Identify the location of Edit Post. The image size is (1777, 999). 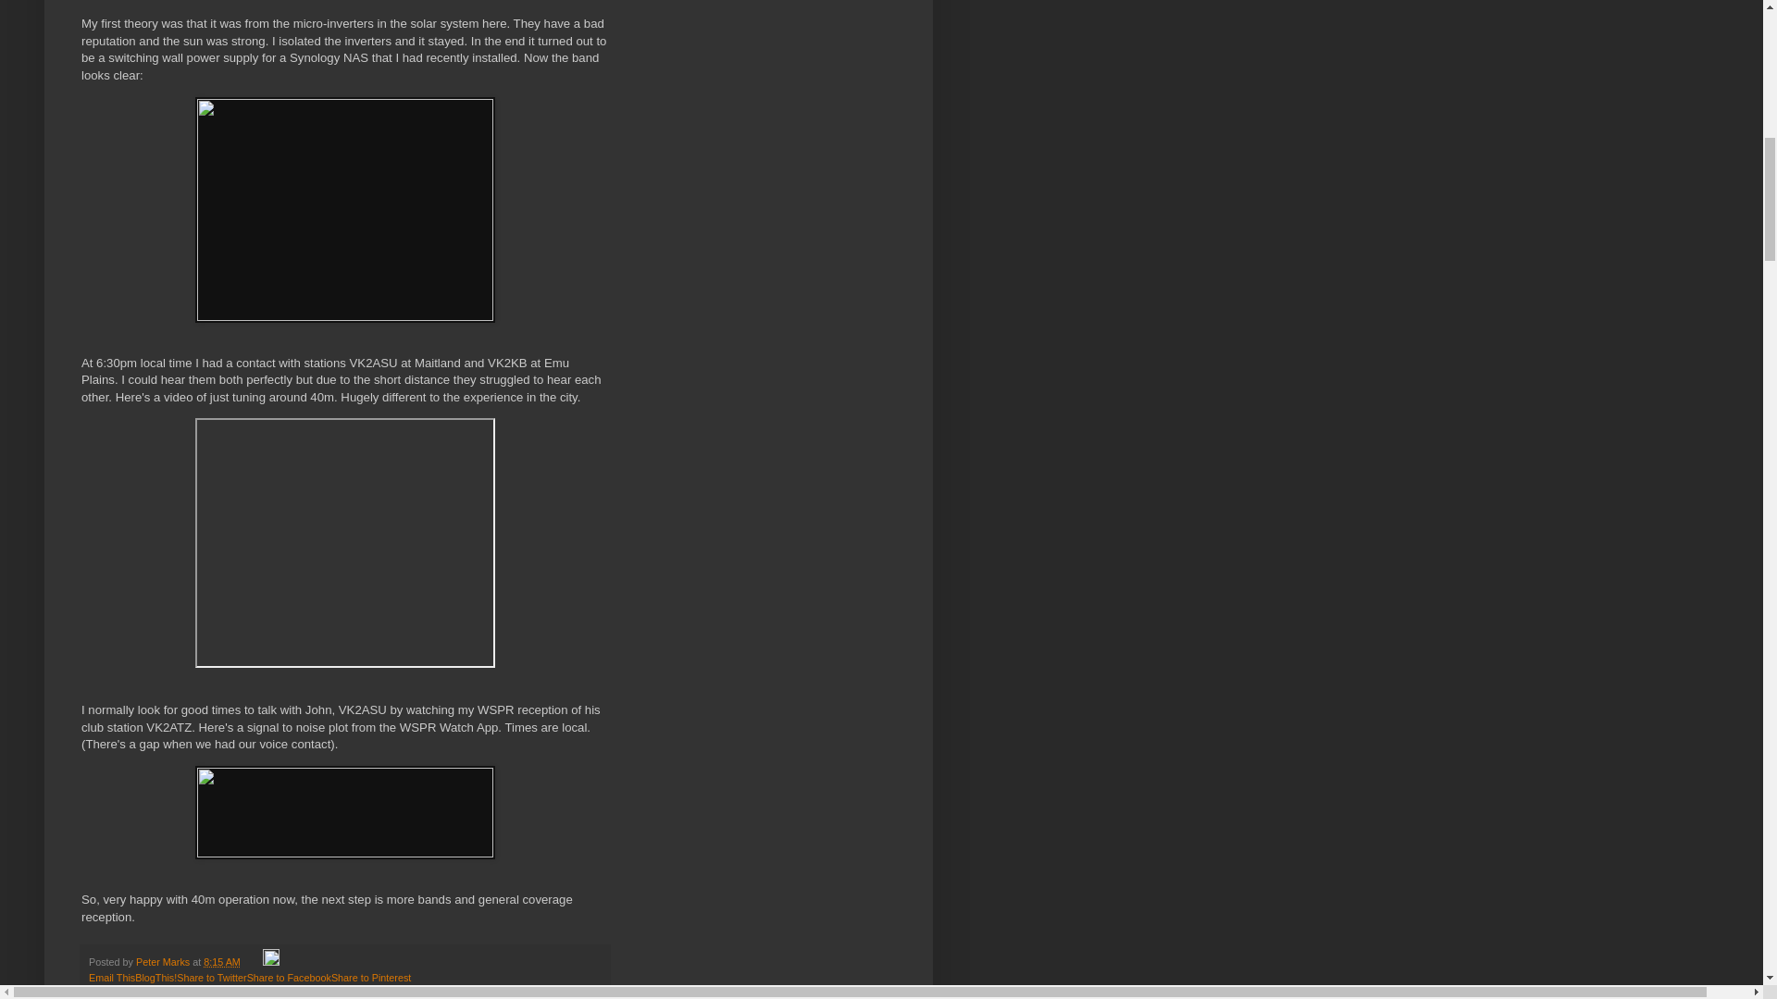
(270, 962).